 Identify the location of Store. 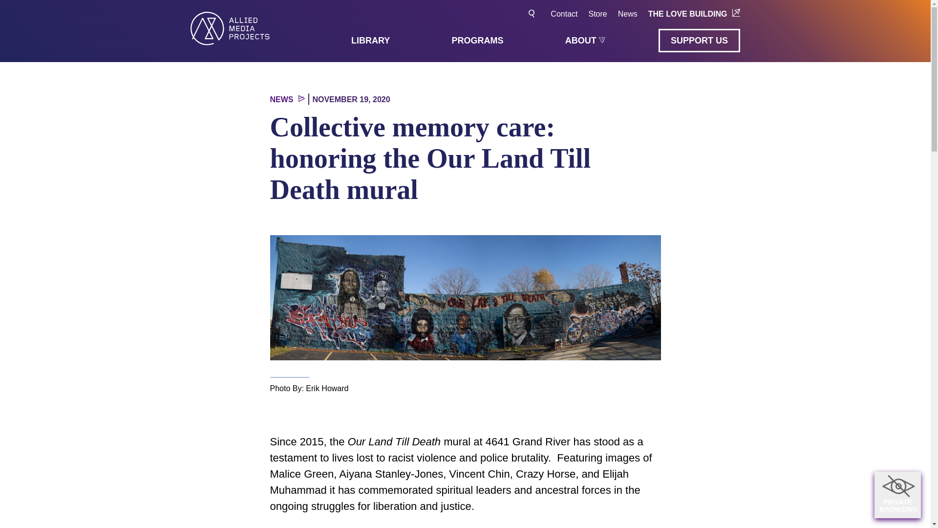
(597, 14).